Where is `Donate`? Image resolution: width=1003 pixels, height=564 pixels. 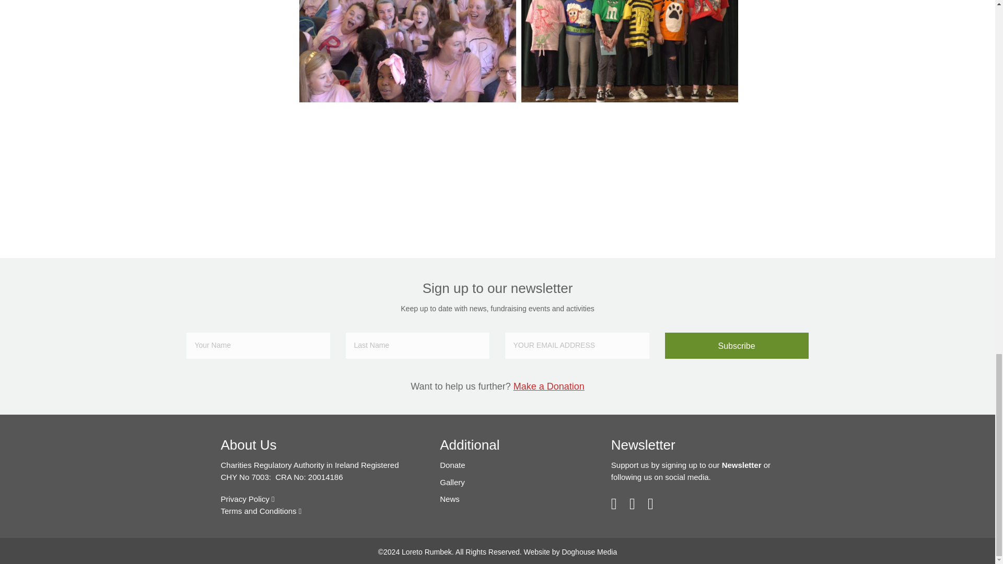
Donate is located at coordinates (452, 465).